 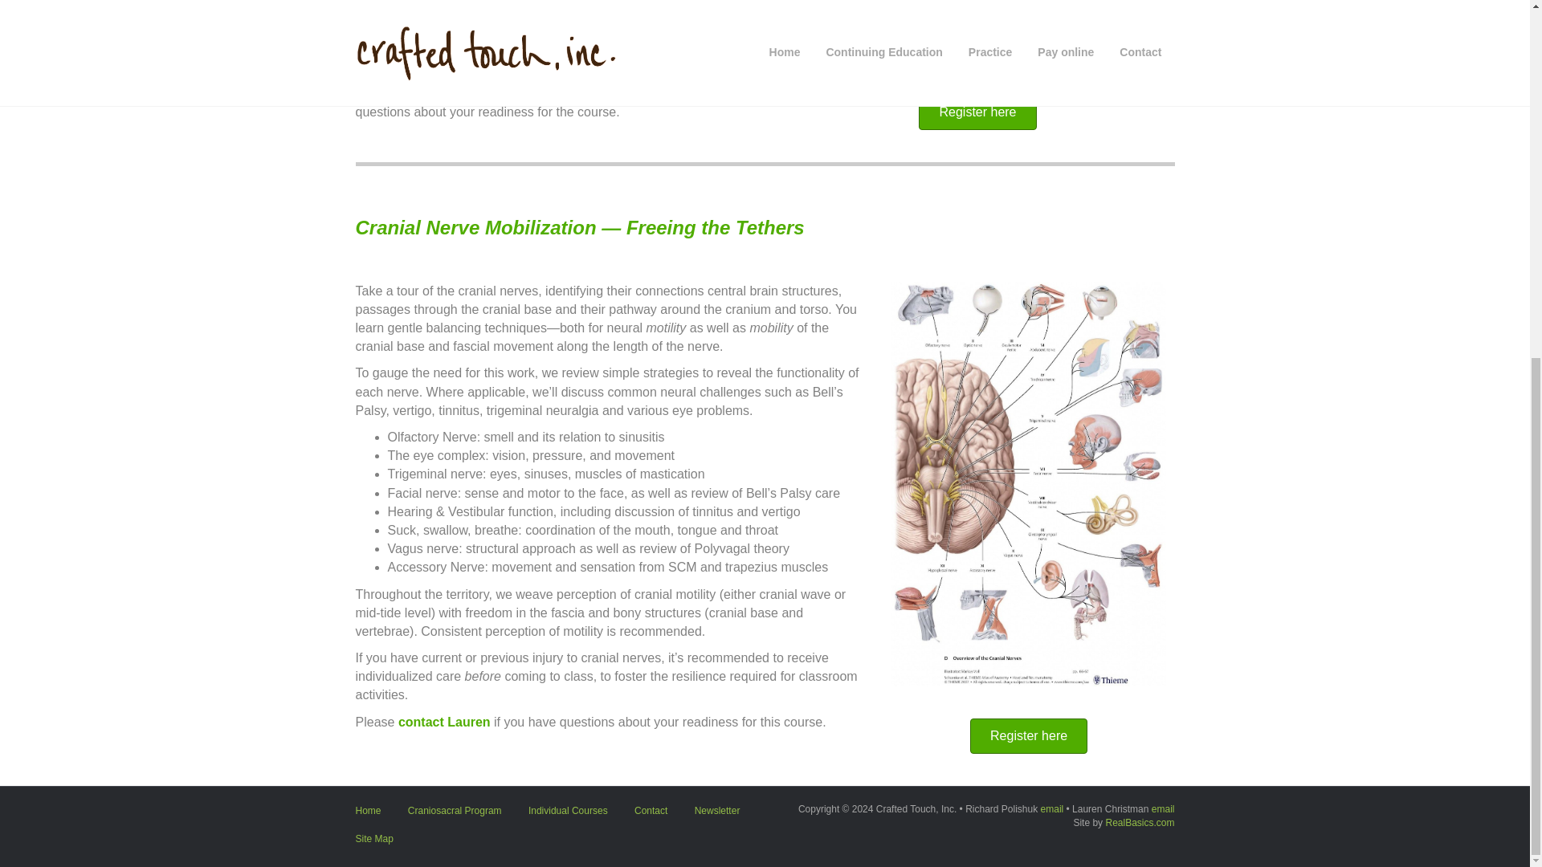 What do you see at coordinates (374, 845) in the screenshot?
I see `Site Map` at bounding box center [374, 845].